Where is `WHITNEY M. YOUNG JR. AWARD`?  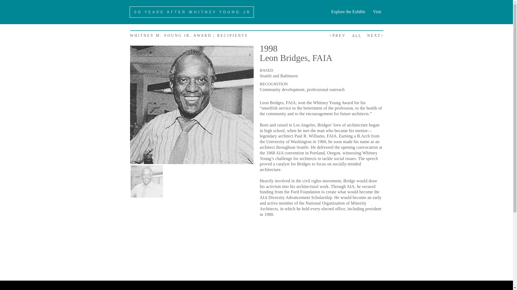 WHITNEY M. YOUNG JR. AWARD is located at coordinates (170, 35).